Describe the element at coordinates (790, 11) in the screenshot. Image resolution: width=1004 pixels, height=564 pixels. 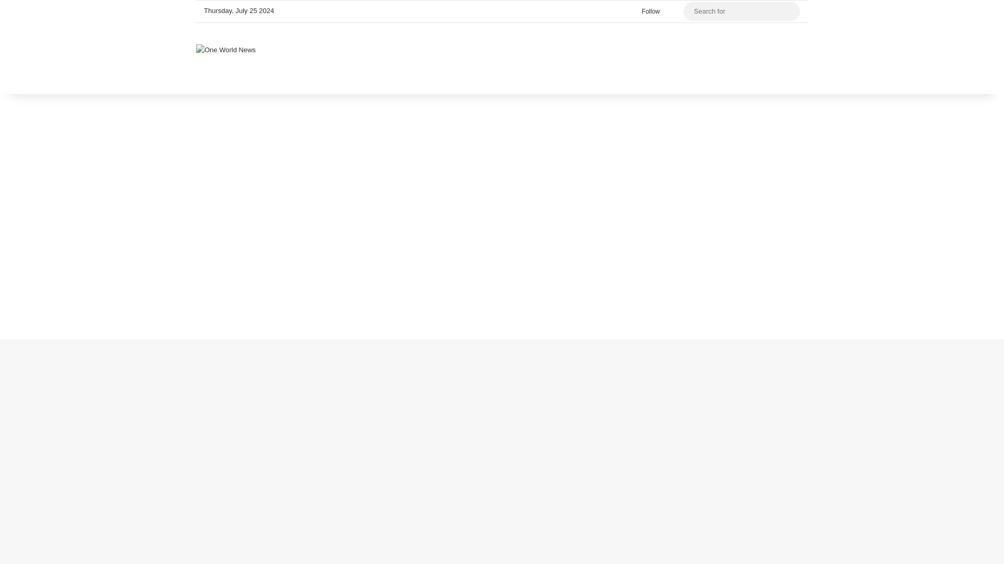
I see `Search for` at that location.